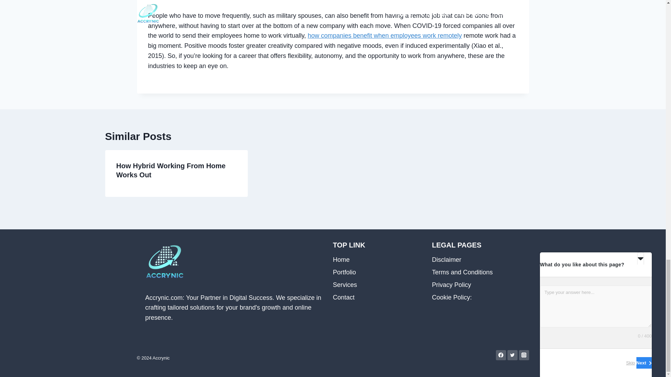  What do you see at coordinates (476, 297) in the screenshot?
I see `Cookie Policy:` at bounding box center [476, 297].